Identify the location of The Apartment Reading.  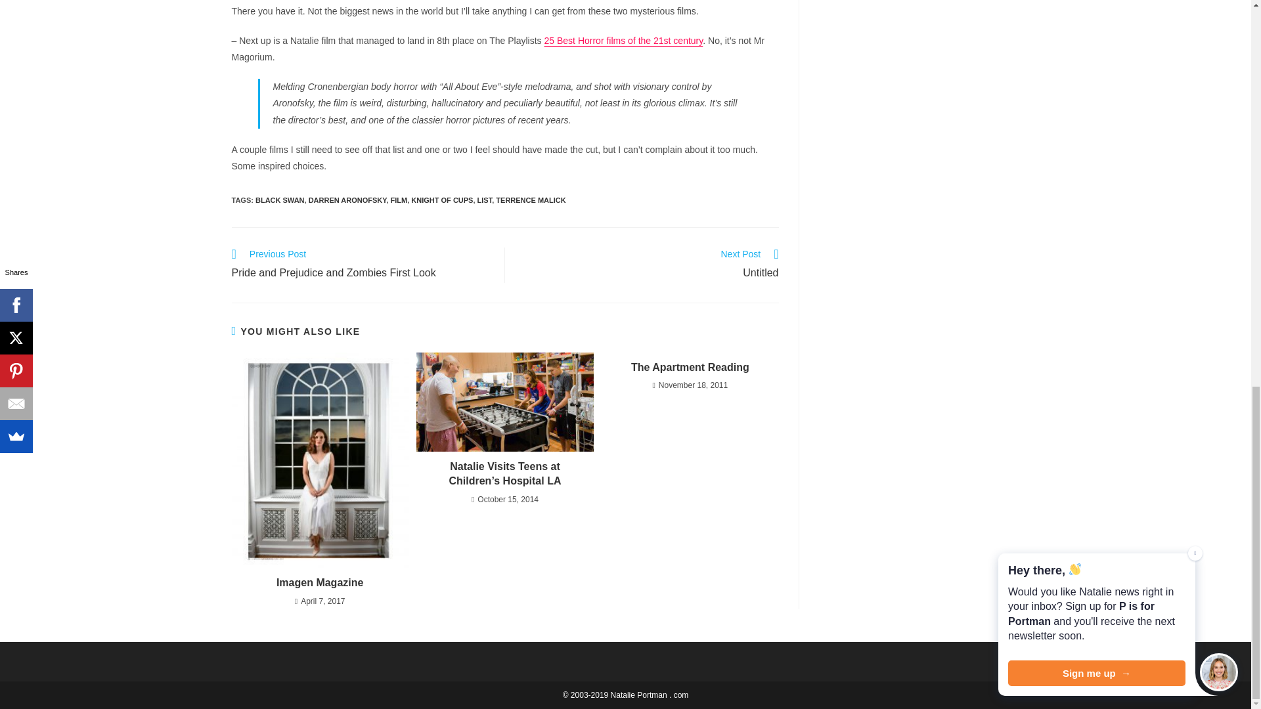
(690, 368).